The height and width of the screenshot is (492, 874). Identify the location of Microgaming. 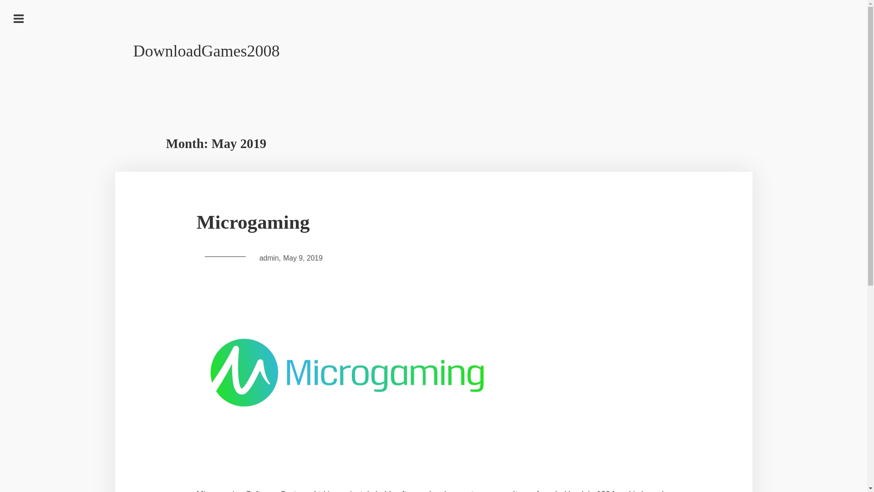
(434, 222).